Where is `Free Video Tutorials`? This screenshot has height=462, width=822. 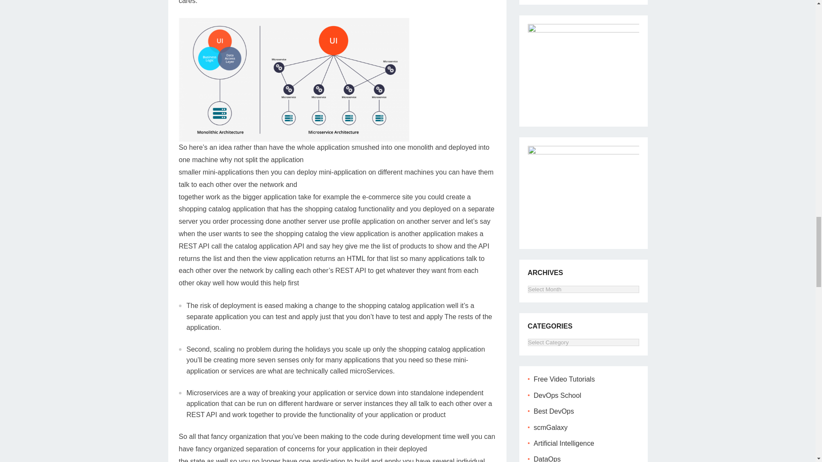 Free Video Tutorials is located at coordinates (564, 379).